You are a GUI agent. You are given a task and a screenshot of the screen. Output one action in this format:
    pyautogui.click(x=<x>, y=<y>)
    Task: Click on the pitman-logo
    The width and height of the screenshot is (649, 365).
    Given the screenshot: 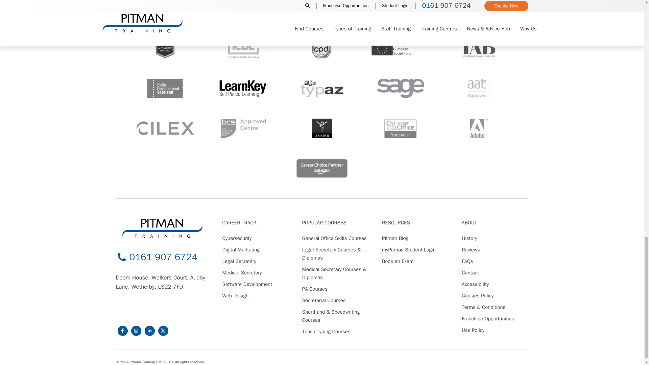 What is the action you would take?
    pyautogui.click(x=162, y=228)
    